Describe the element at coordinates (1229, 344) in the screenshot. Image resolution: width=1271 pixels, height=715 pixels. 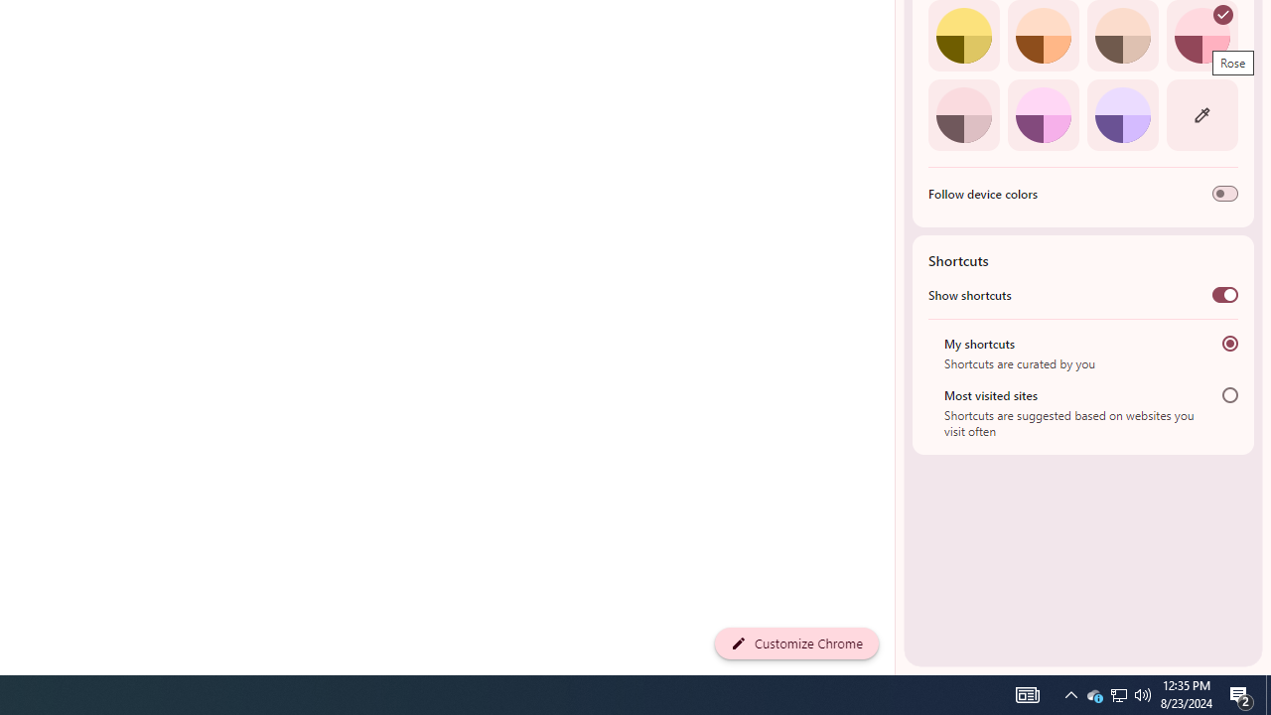
I see `My shortcuts` at that location.